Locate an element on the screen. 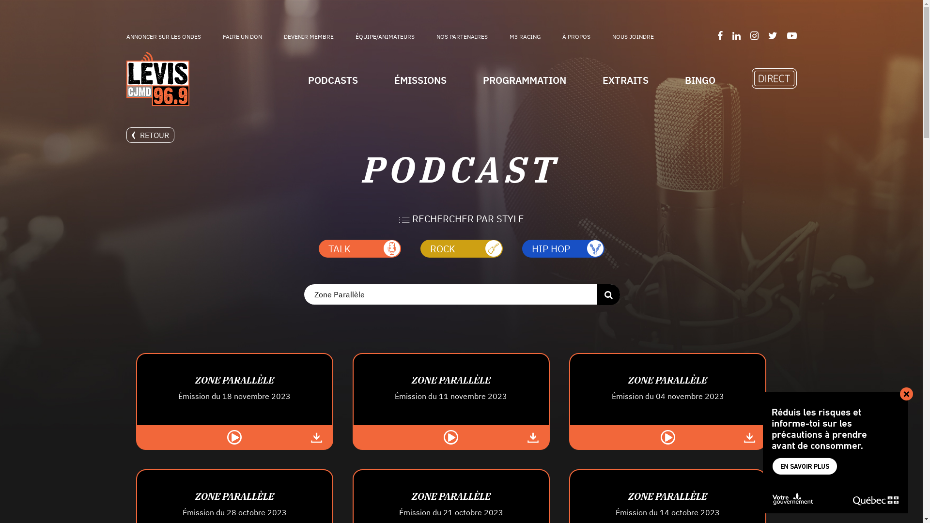 The height and width of the screenshot is (523, 930). M3 RACING is located at coordinates (525, 37).